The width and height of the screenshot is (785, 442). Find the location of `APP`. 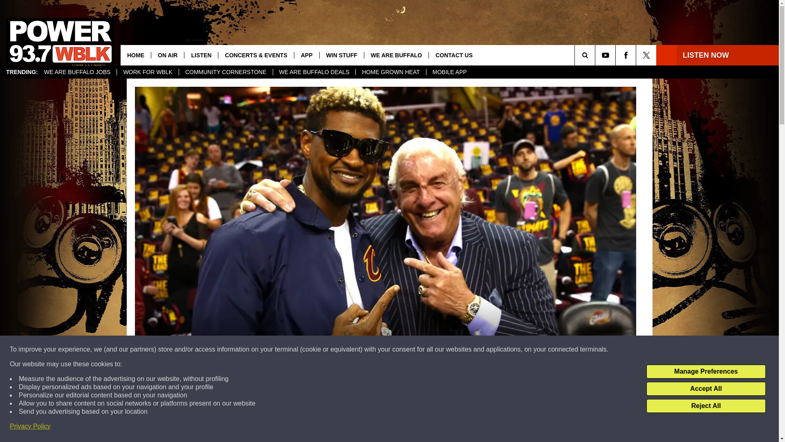

APP is located at coordinates (307, 55).